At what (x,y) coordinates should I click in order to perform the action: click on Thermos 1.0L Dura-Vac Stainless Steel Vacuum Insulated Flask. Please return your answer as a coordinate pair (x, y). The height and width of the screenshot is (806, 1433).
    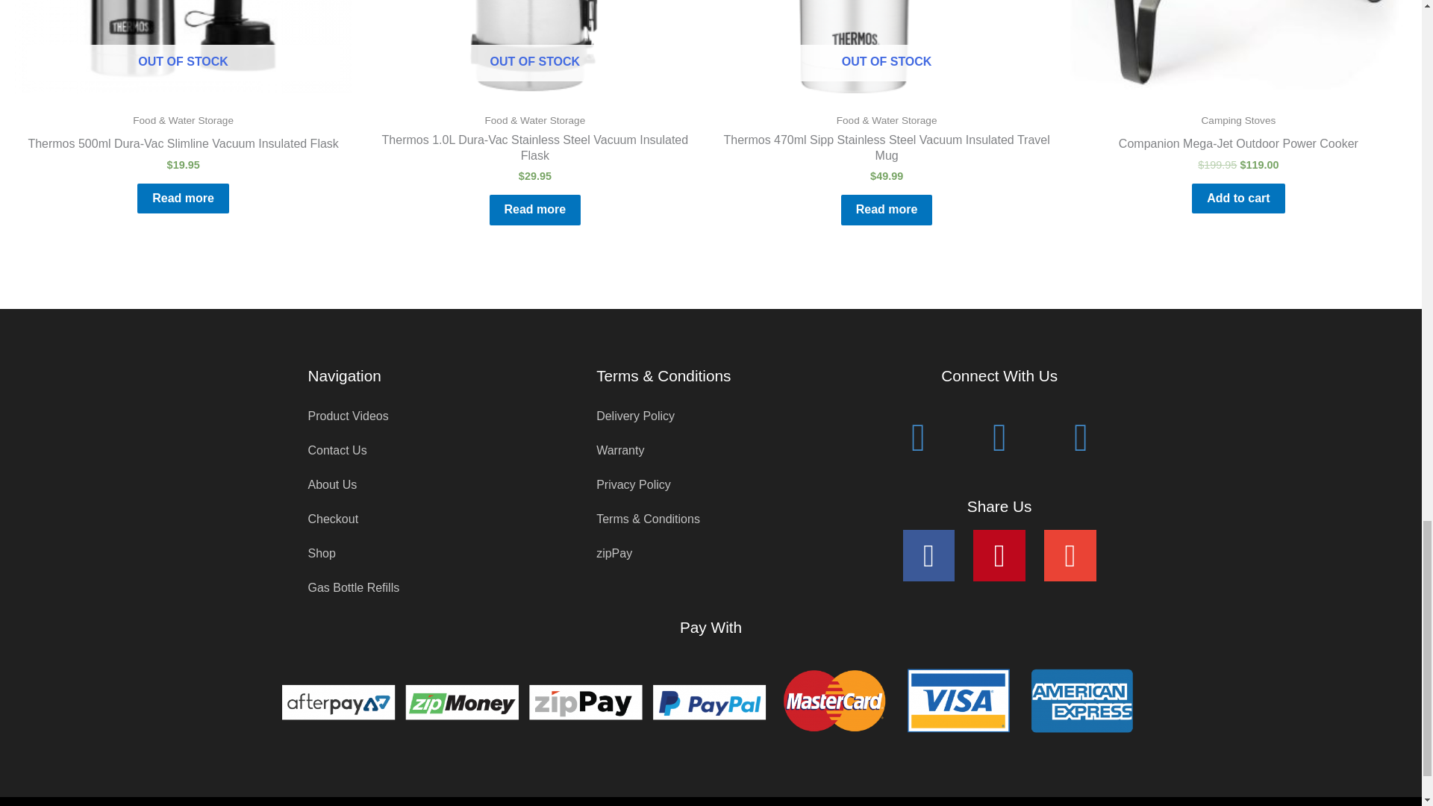
    Looking at the image, I should click on (534, 151).